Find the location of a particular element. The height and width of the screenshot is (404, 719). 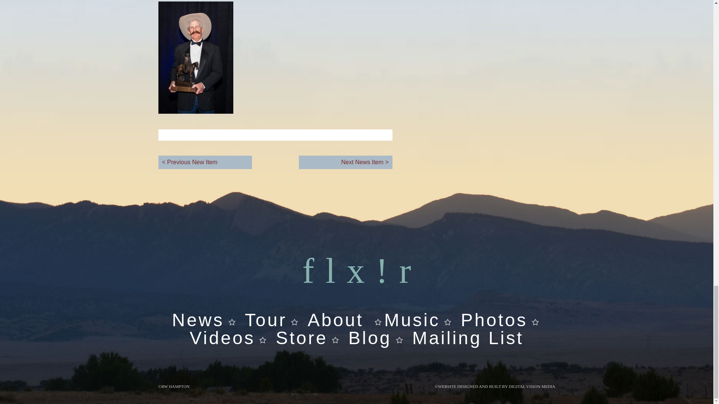

About is located at coordinates (335, 320).